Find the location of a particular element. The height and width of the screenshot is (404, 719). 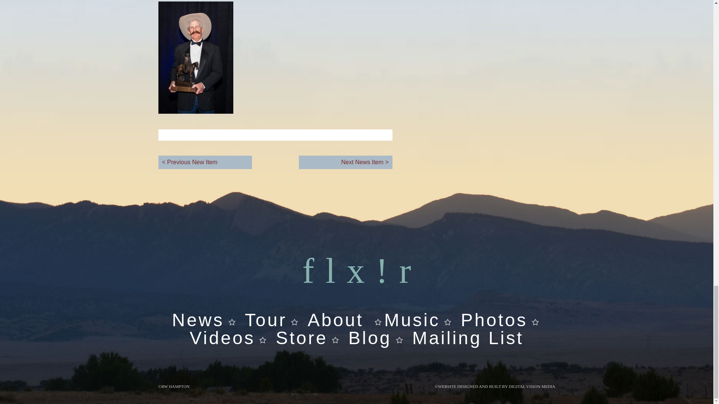

About is located at coordinates (335, 320).